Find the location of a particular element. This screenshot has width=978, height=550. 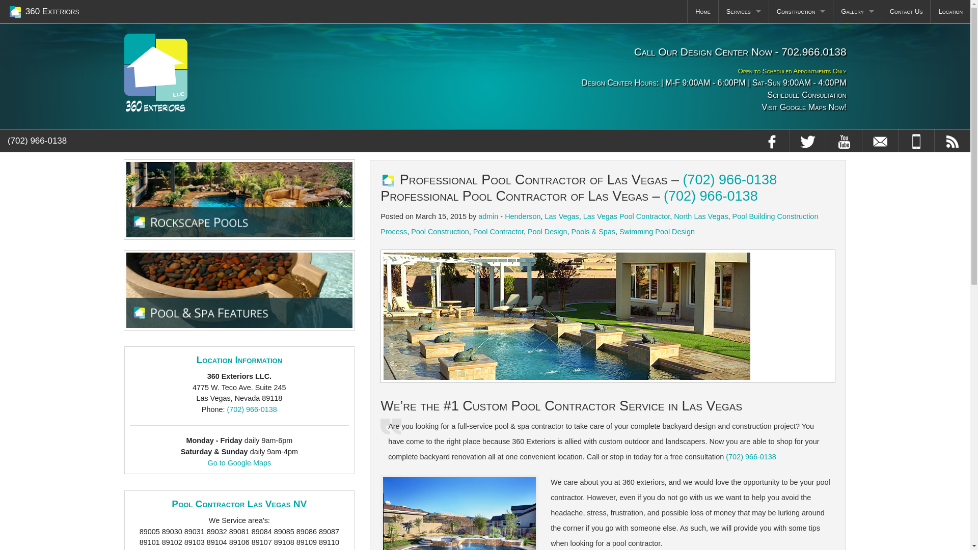

Contact Us is located at coordinates (907, 11).